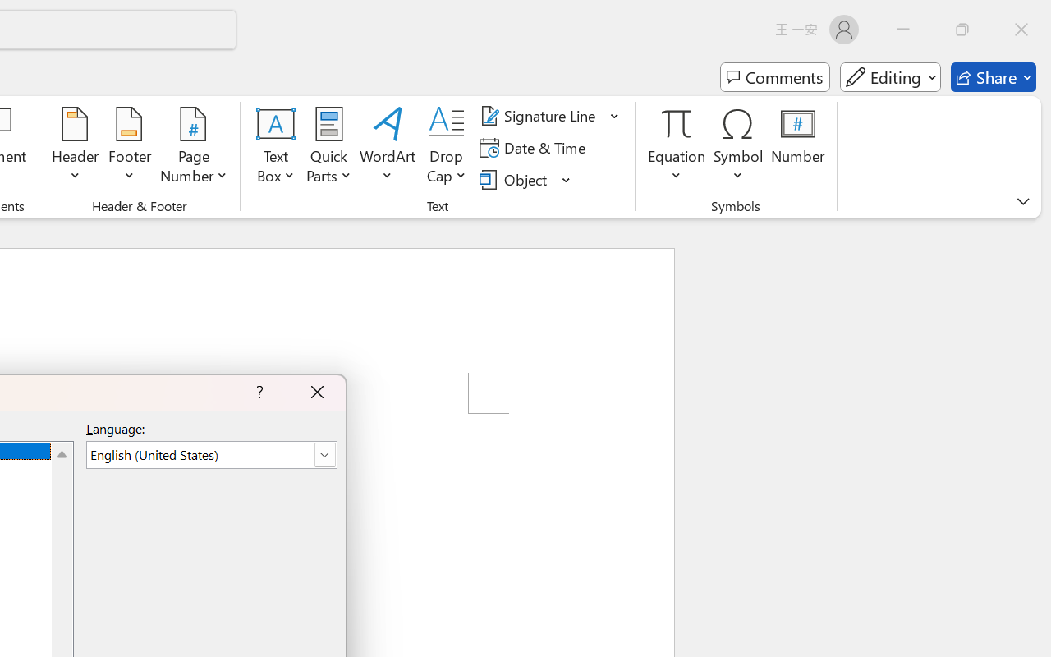 Image resolution: width=1051 pixels, height=657 pixels. What do you see at coordinates (846, 374) in the screenshot?
I see `Czech` at bounding box center [846, 374].